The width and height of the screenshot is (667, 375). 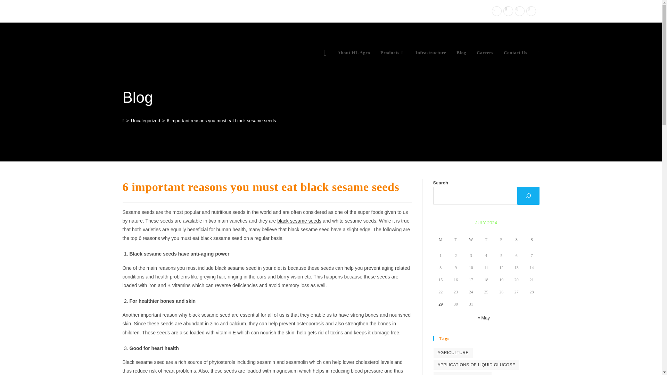 I want to click on Careers, so click(x=485, y=53).